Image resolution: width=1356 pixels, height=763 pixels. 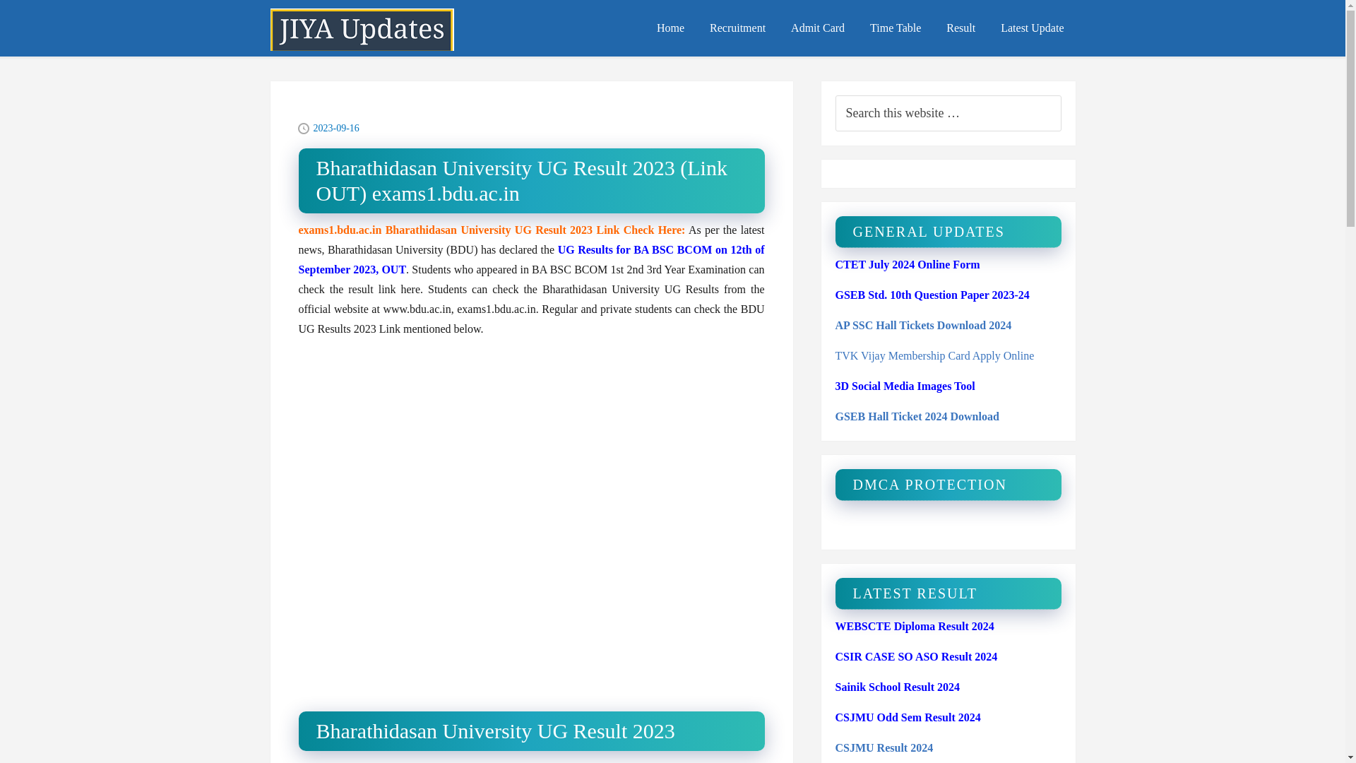 What do you see at coordinates (932, 295) in the screenshot?
I see `GSEB Std. 10th Question Paper 2023-24` at bounding box center [932, 295].